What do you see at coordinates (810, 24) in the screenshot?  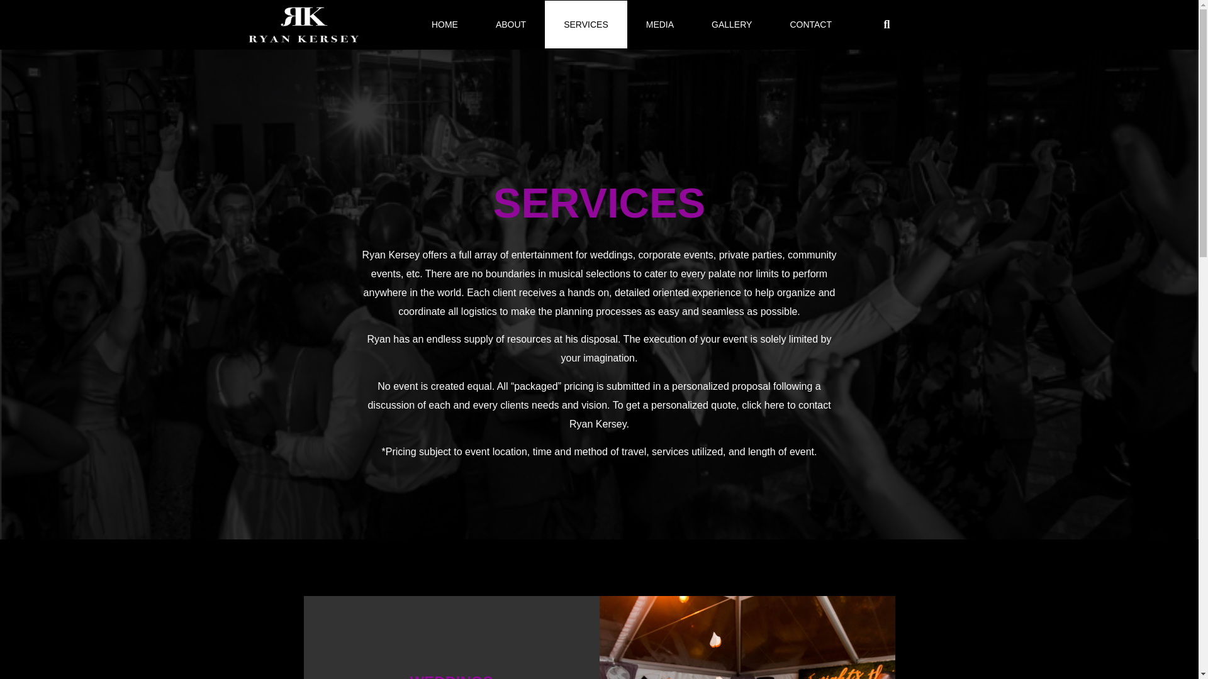 I see `CONTACT` at bounding box center [810, 24].